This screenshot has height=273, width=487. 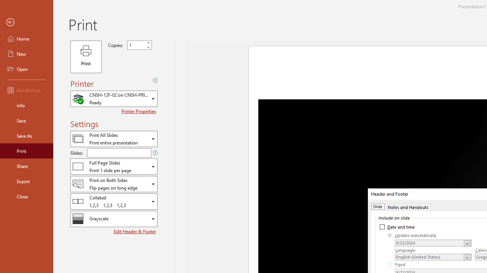 What do you see at coordinates (27, 90) in the screenshot?
I see `Get Add-ins` at bounding box center [27, 90].